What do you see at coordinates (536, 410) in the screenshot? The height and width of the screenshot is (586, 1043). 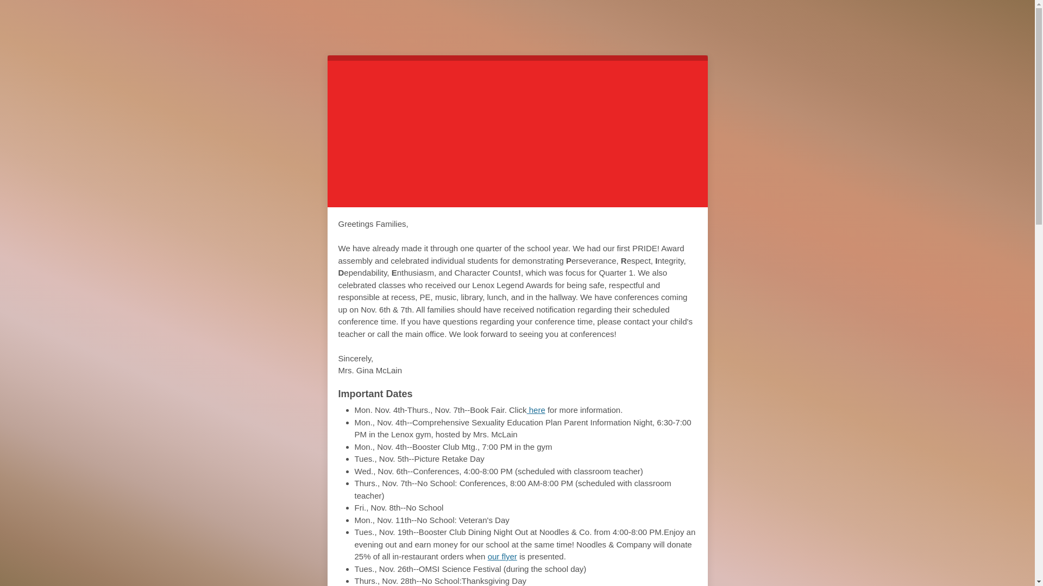 I see `here` at bounding box center [536, 410].